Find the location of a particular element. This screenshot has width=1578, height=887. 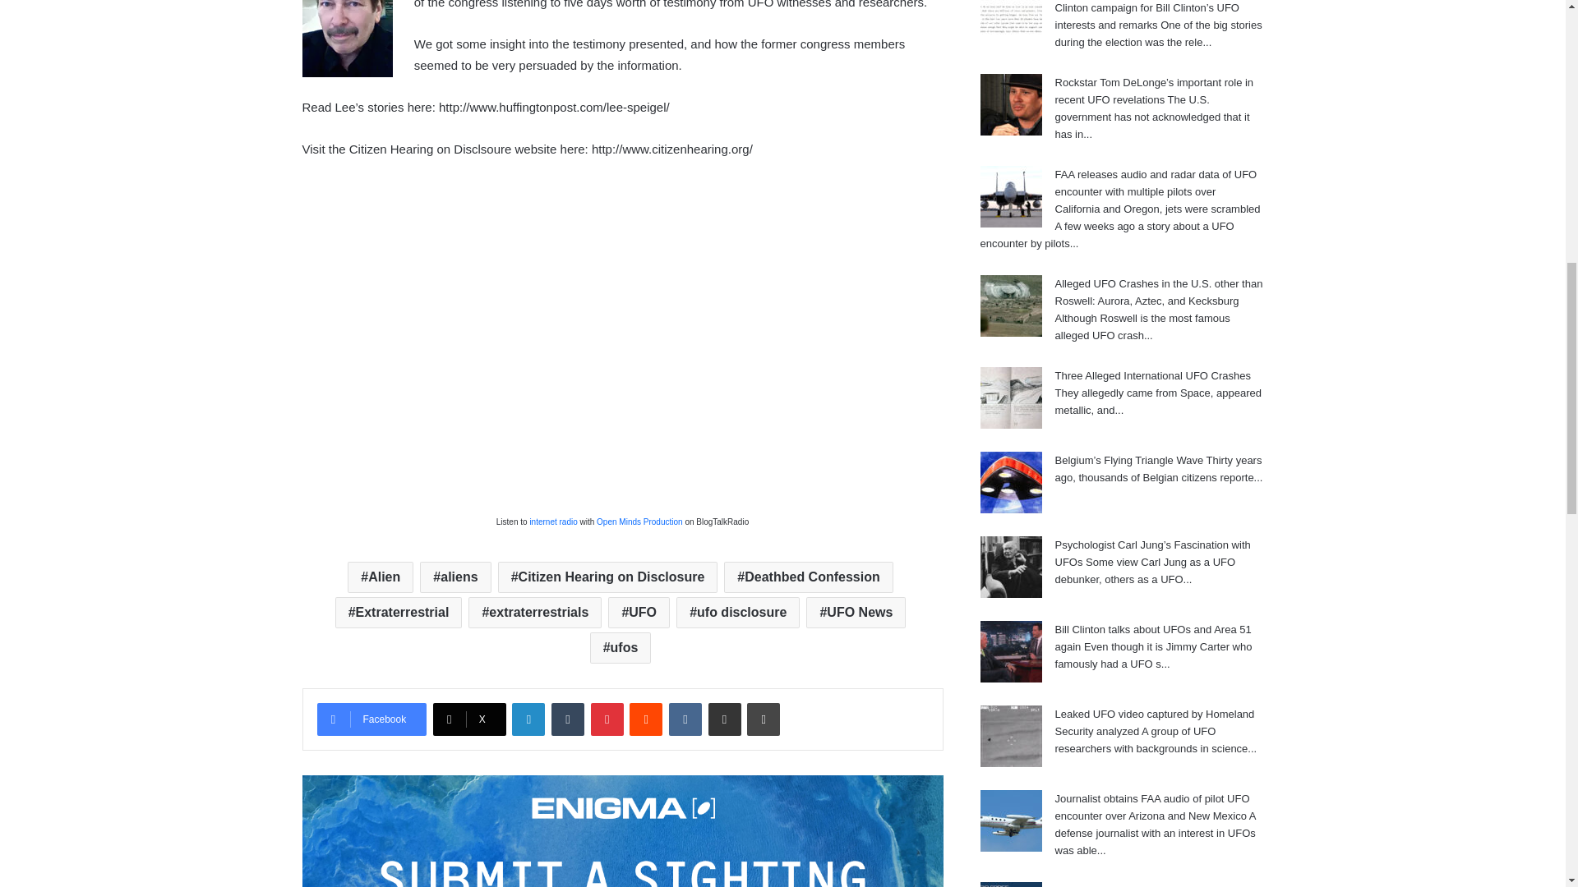

Print is located at coordinates (763, 719).